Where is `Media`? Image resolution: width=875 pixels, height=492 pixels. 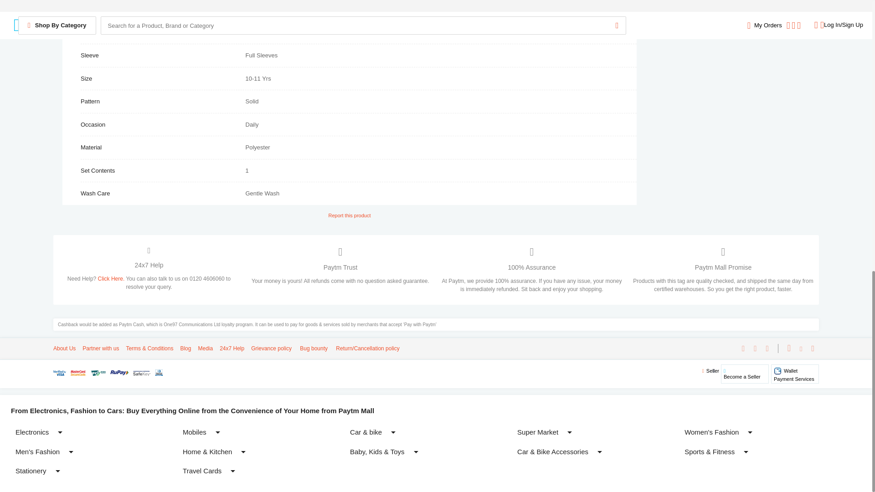 Media is located at coordinates (205, 348).